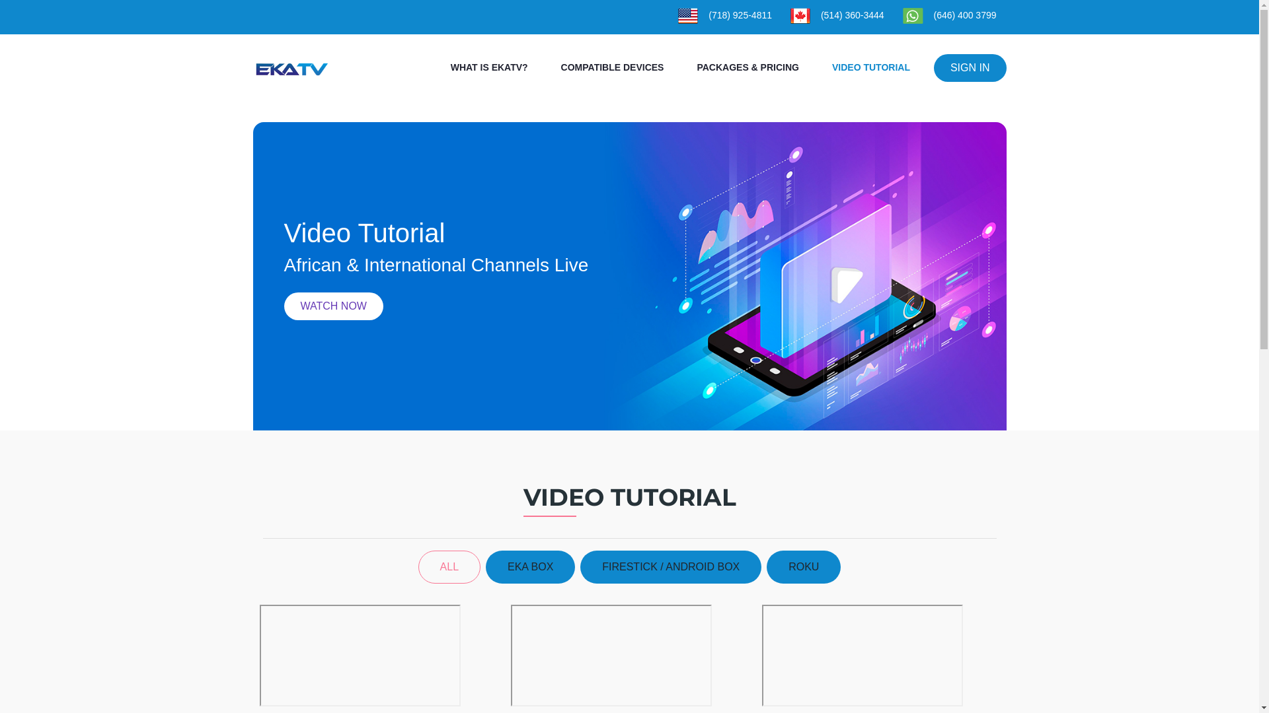 This screenshot has width=1269, height=713. I want to click on ROKU, so click(804, 567).